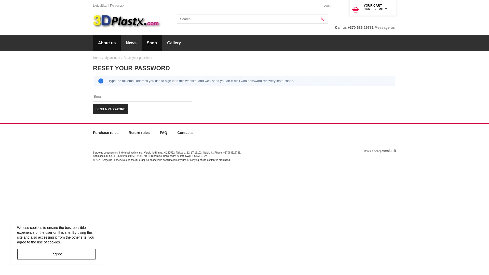 The image size is (489, 275). What do you see at coordinates (373, 6) in the screenshot?
I see `YOUR CART` at bounding box center [373, 6].